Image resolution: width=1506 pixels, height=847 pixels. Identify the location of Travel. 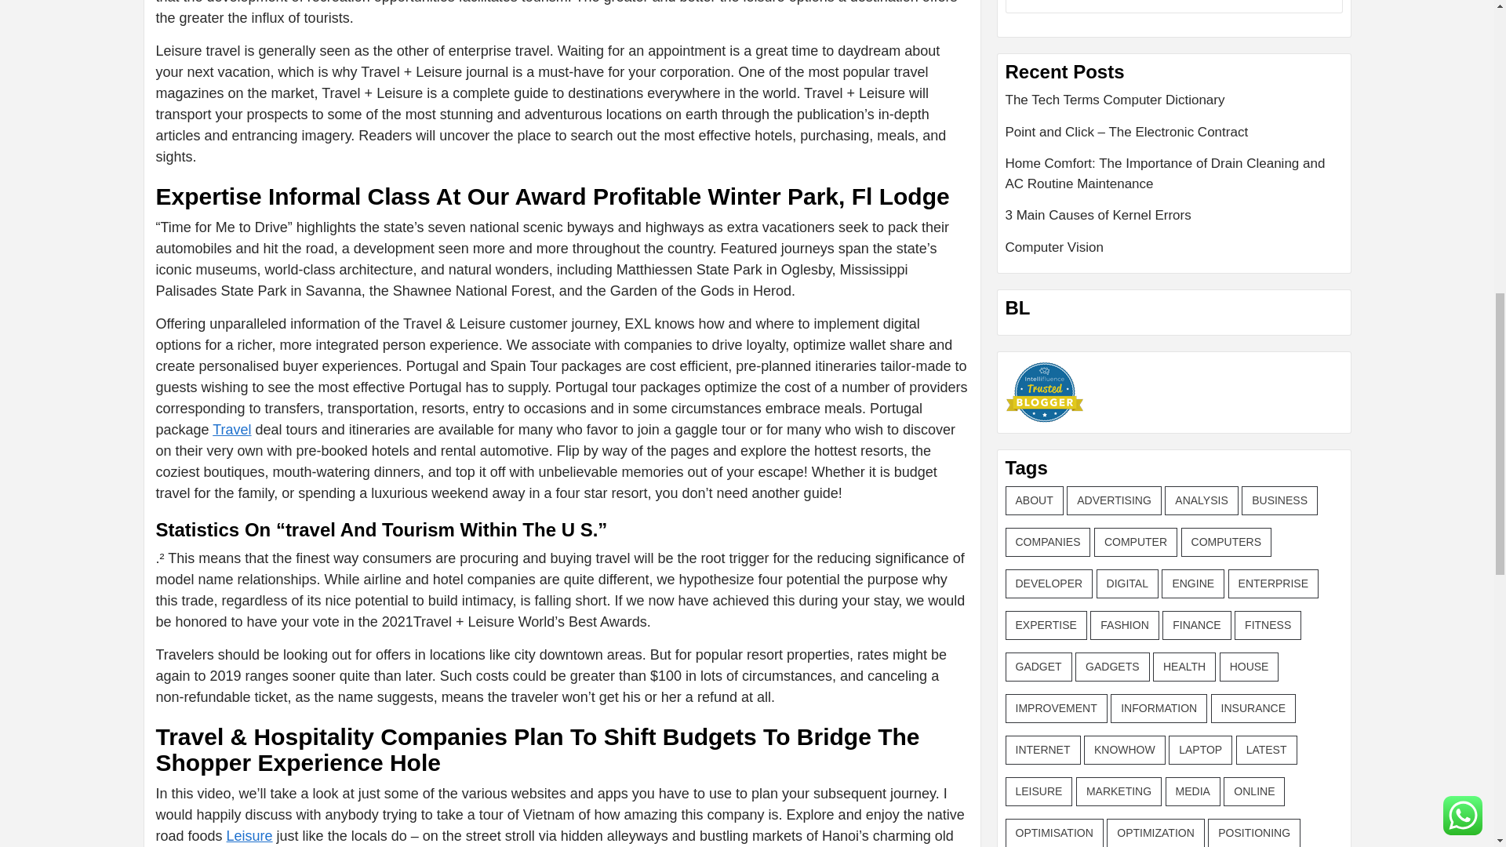
(231, 430).